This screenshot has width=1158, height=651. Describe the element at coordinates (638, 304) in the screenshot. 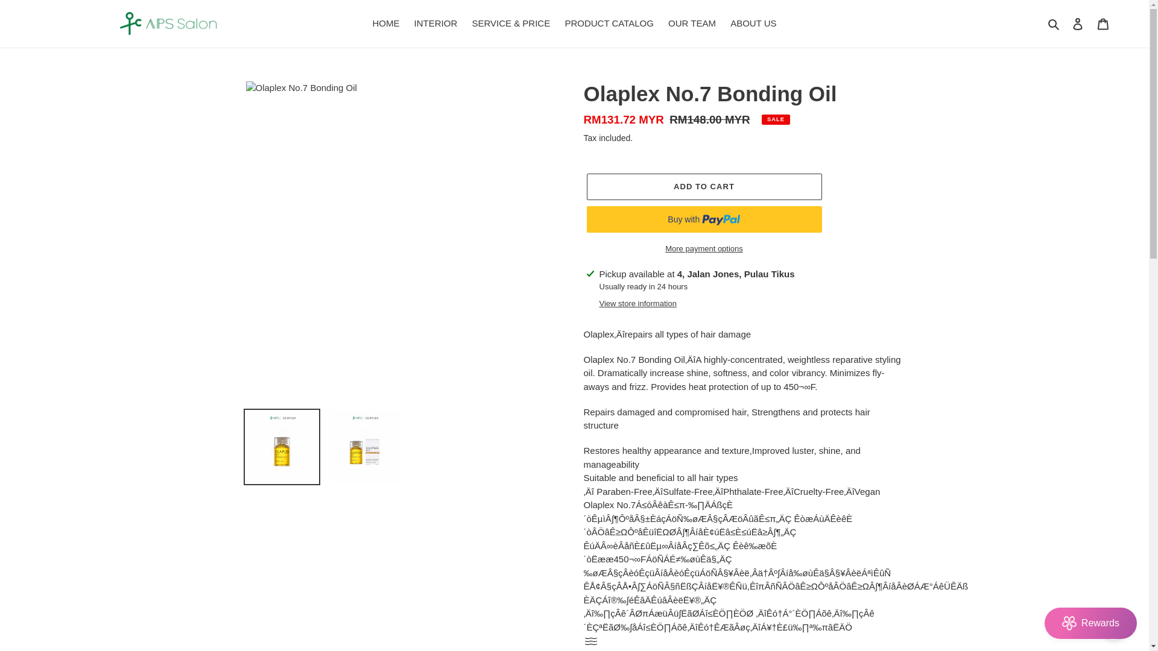

I see `View store information` at that location.